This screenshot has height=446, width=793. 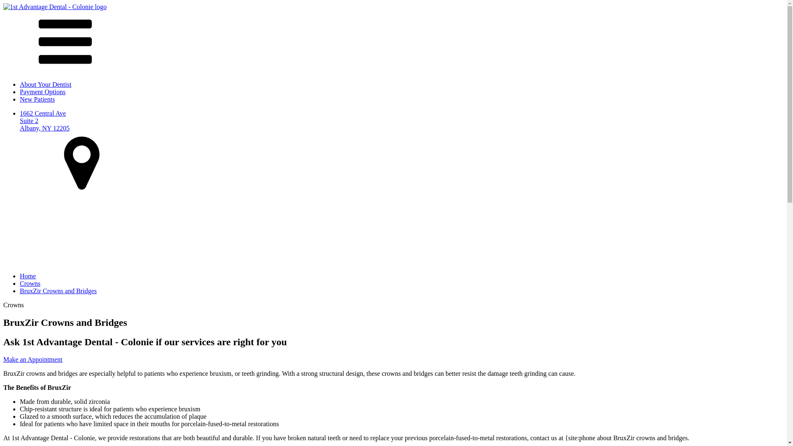 I want to click on BruxZir Crowns and Bridges, so click(x=58, y=291).